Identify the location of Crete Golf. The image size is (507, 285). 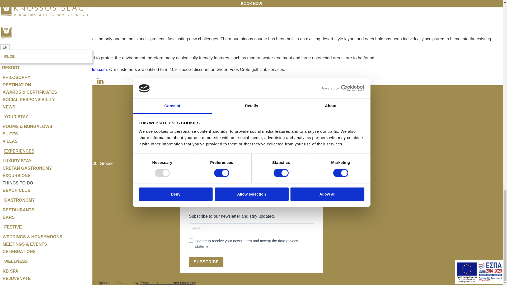
(25, 39).